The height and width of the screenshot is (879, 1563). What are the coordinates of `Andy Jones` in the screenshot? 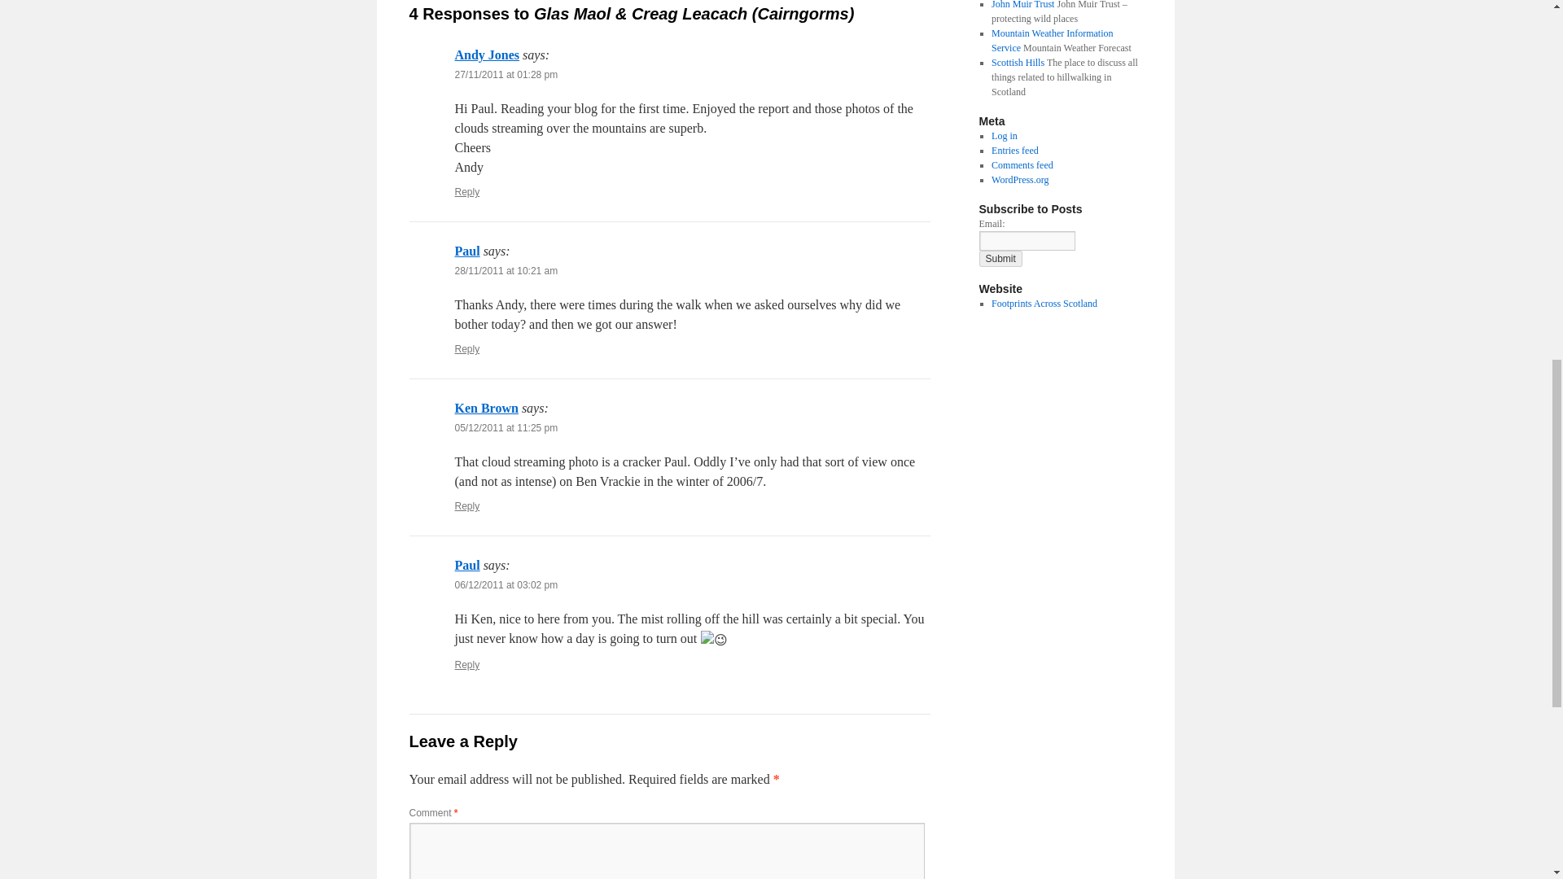 It's located at (487, 55).